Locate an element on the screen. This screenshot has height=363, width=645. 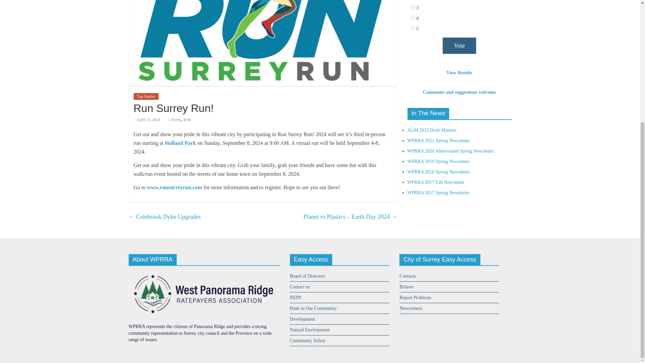
32 is located at coordinates (413, 17).